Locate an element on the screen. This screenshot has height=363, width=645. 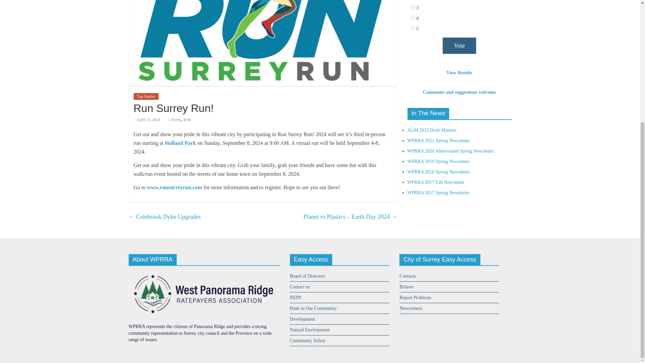
32 is located at coordinates (413, 17).